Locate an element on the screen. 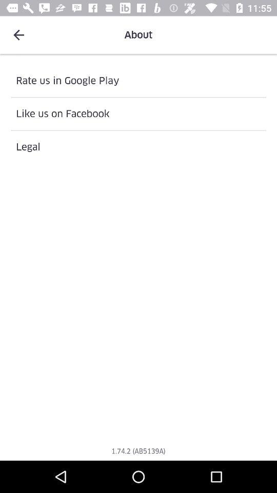  swipe to rate us in icon is located at coordinates (138, 81).